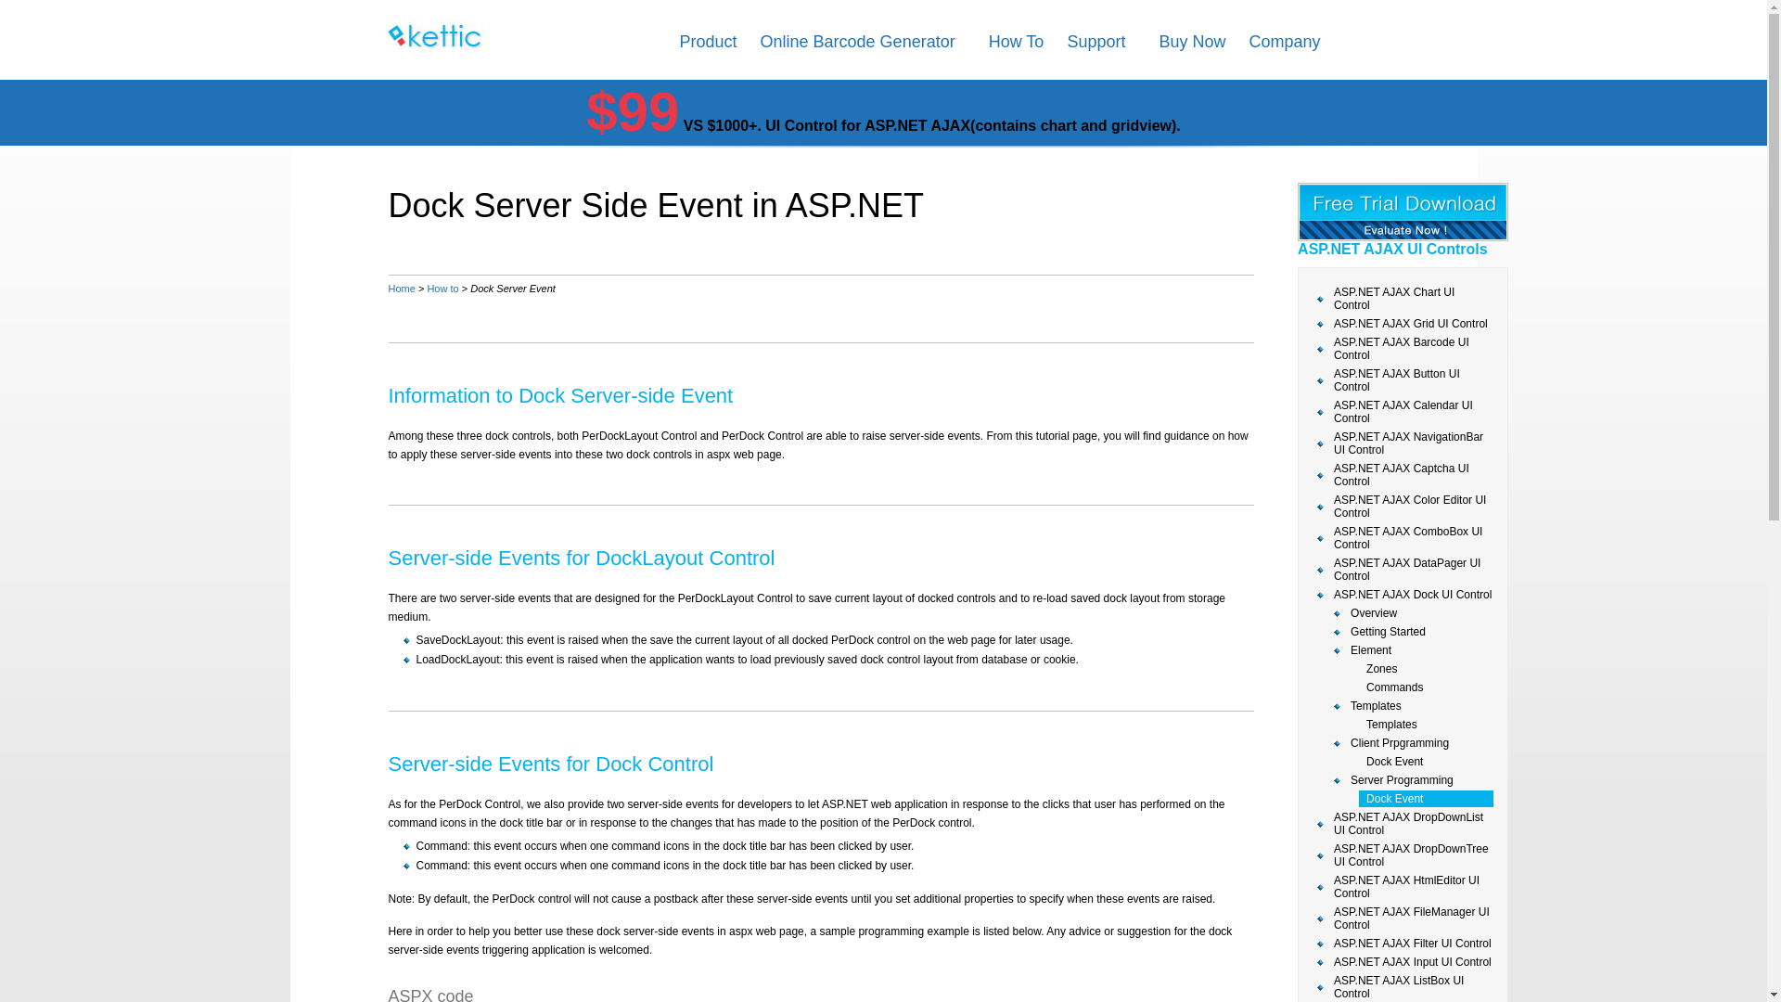 The width and height of the screenshot is (1781, 1002). Describe the element at coordinates (1405, 412) in the screenshot. I see `ASP.NET AJAX Calendar UI Control` at that location.